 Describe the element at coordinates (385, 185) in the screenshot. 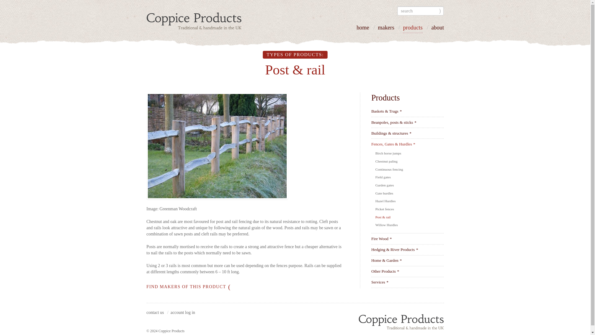

I see `Garden gates` at that location.